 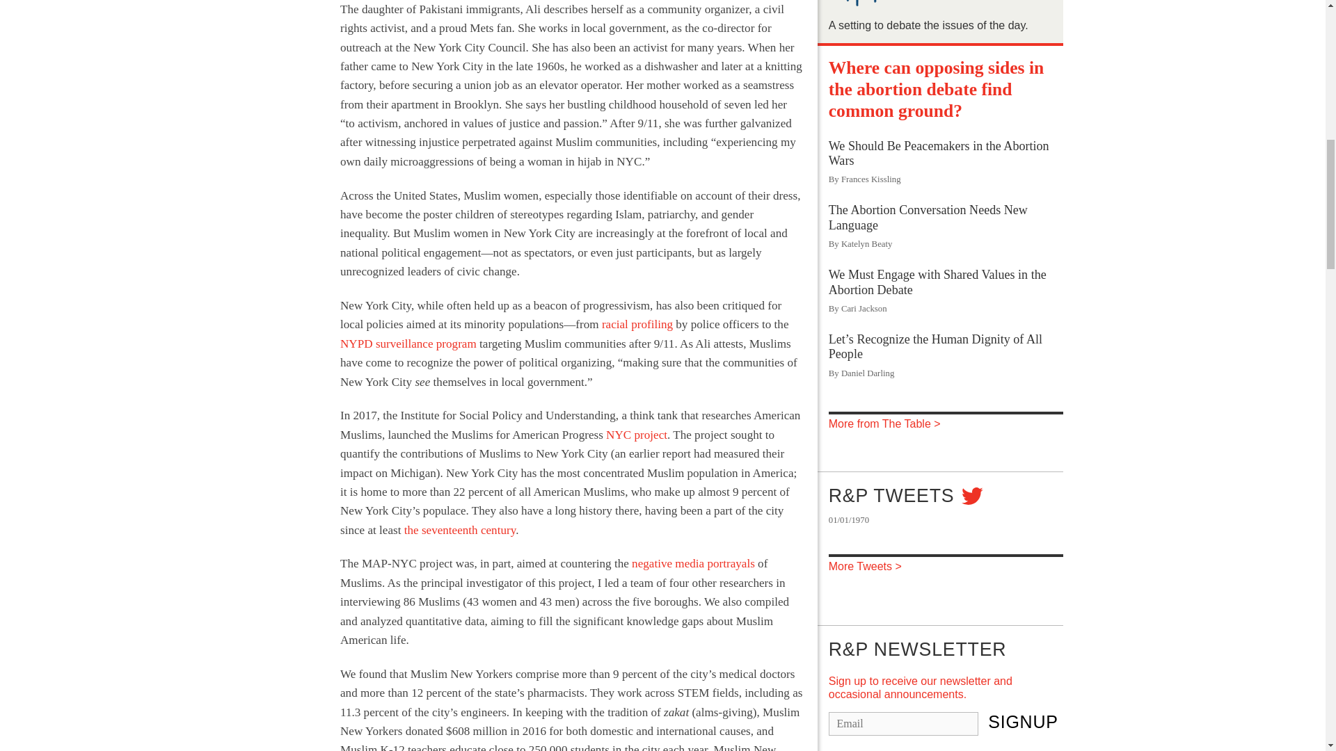 What do you see at coordinates (1023, 722) in the screenshot?
I see `Signup` at bounding box center [1023, 722].